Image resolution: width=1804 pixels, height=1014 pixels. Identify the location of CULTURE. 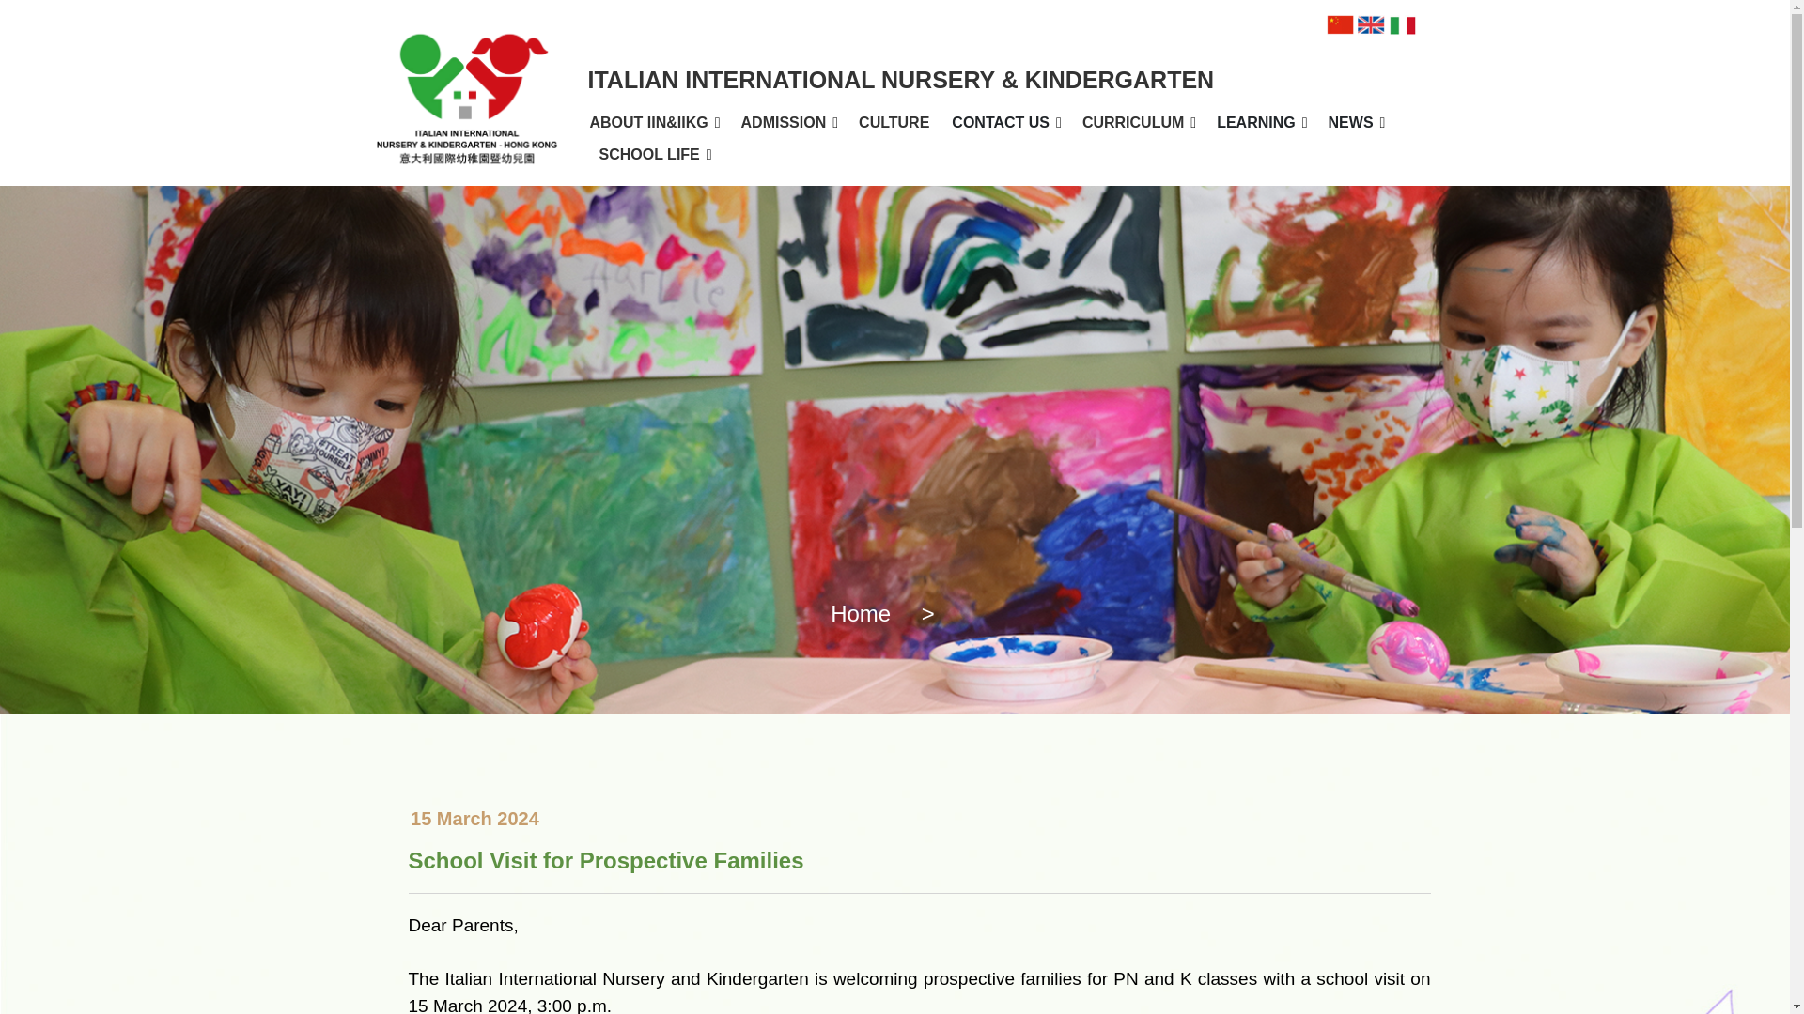
(894, 122).